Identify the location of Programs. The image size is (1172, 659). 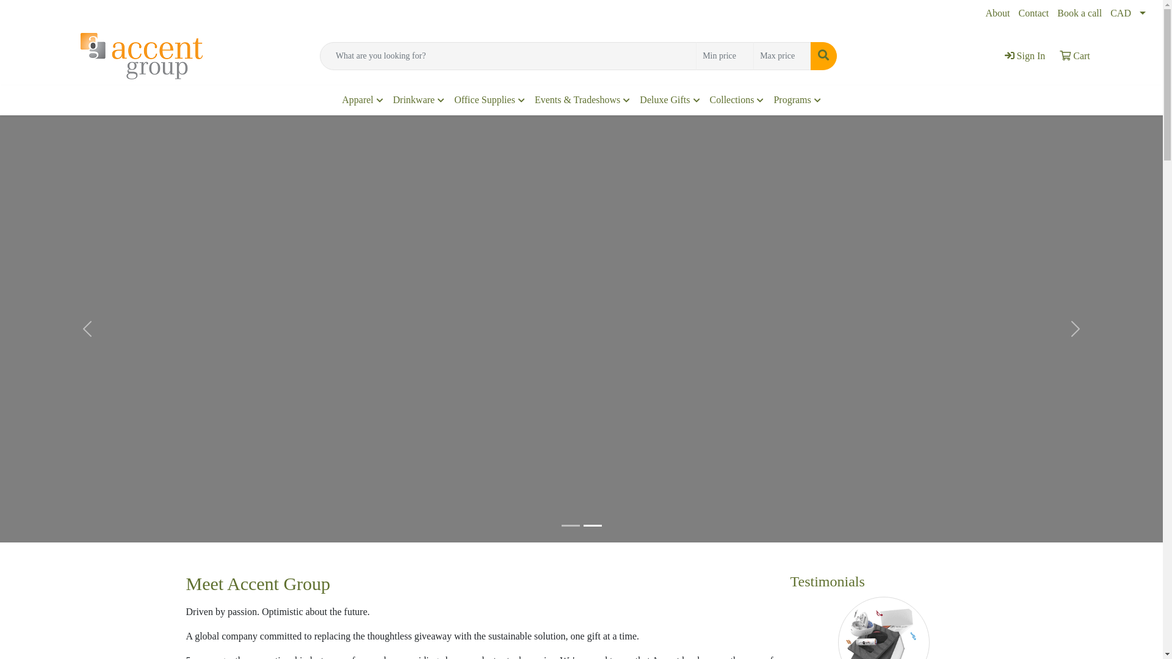
(797, 100).